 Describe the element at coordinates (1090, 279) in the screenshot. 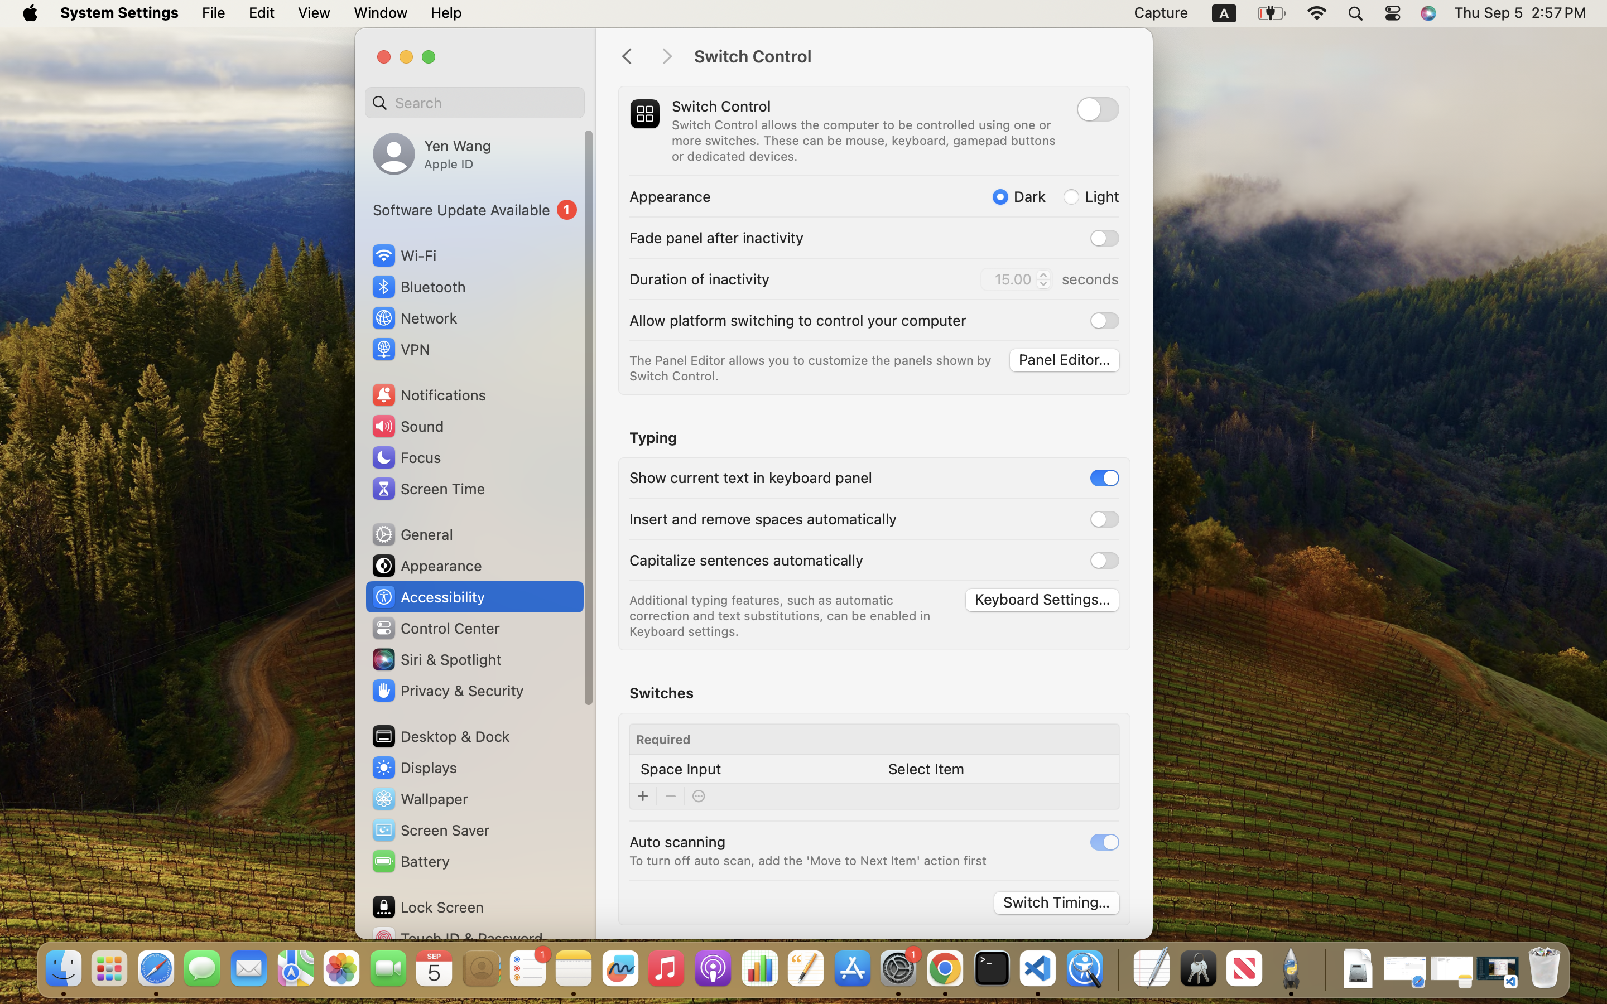

I see `seconds` at that location.